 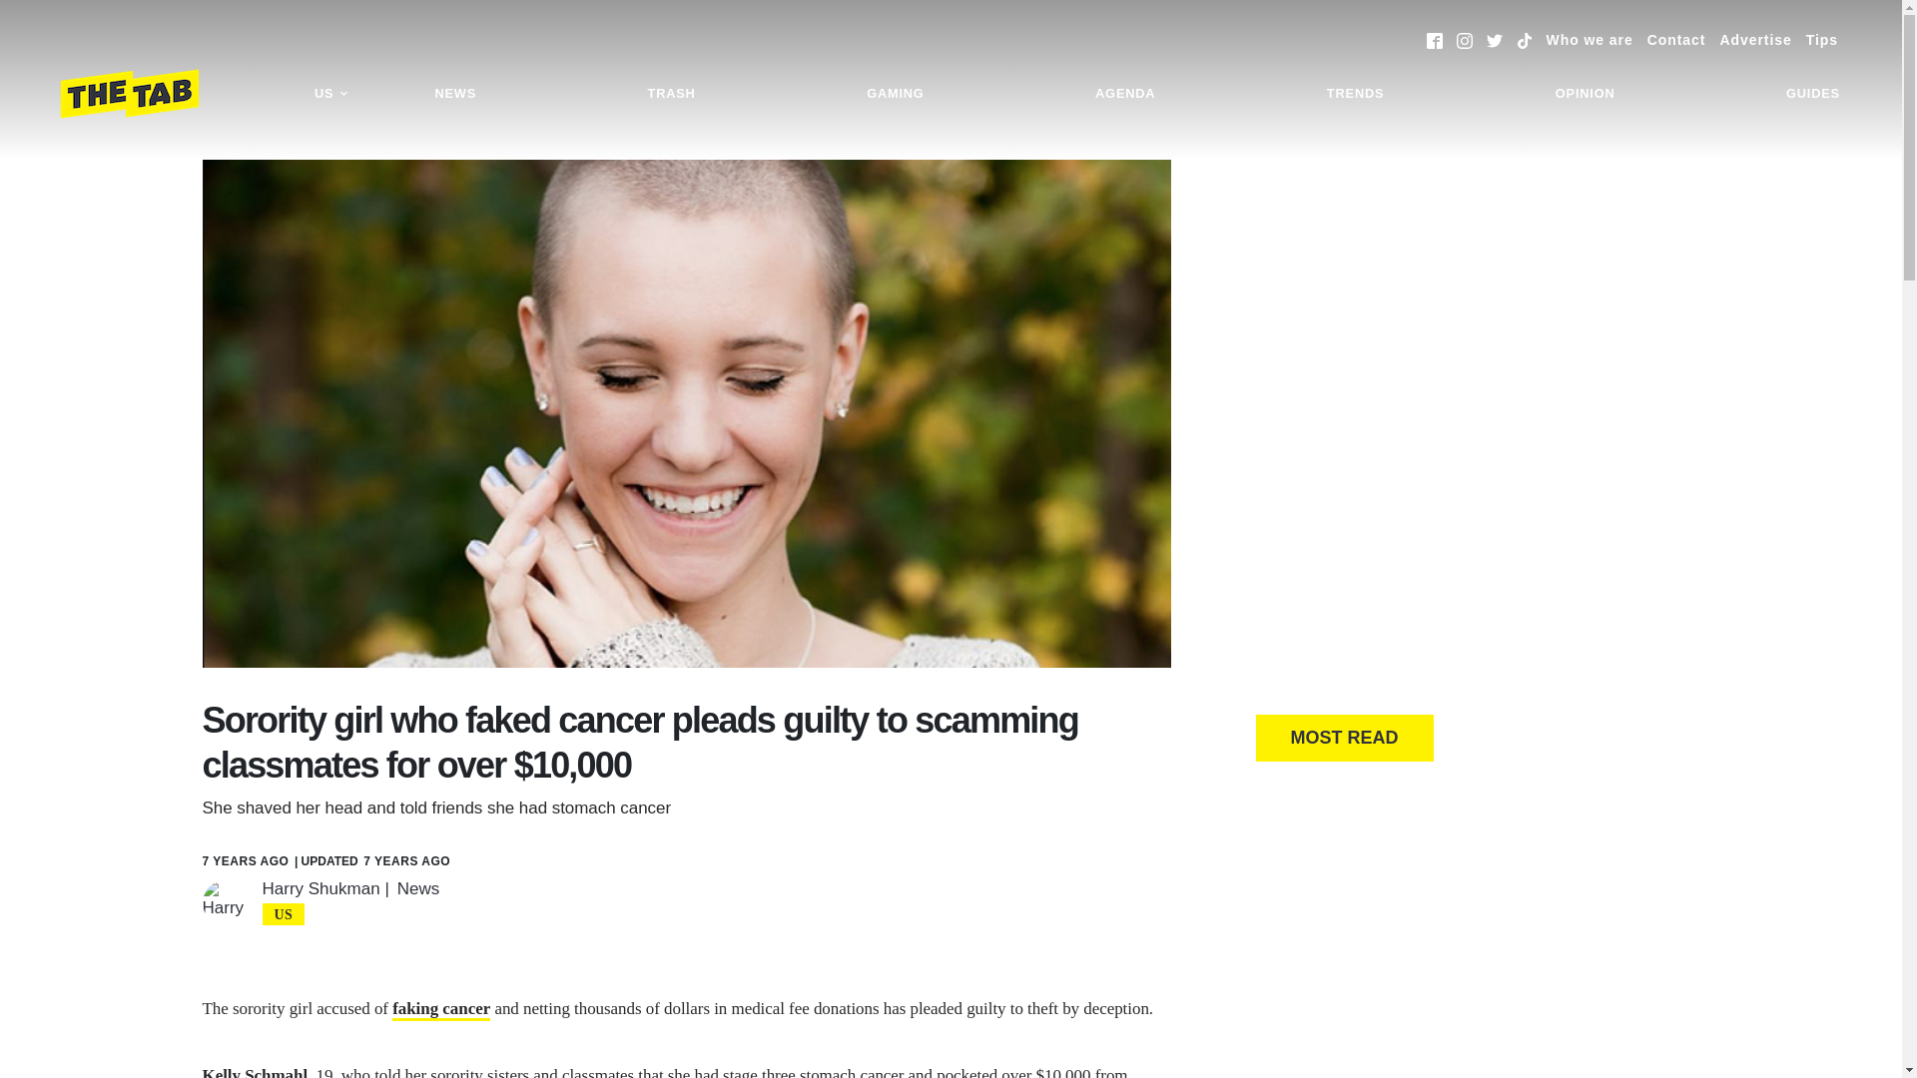 I want to click on NEWS, so click(x=455, y=94).